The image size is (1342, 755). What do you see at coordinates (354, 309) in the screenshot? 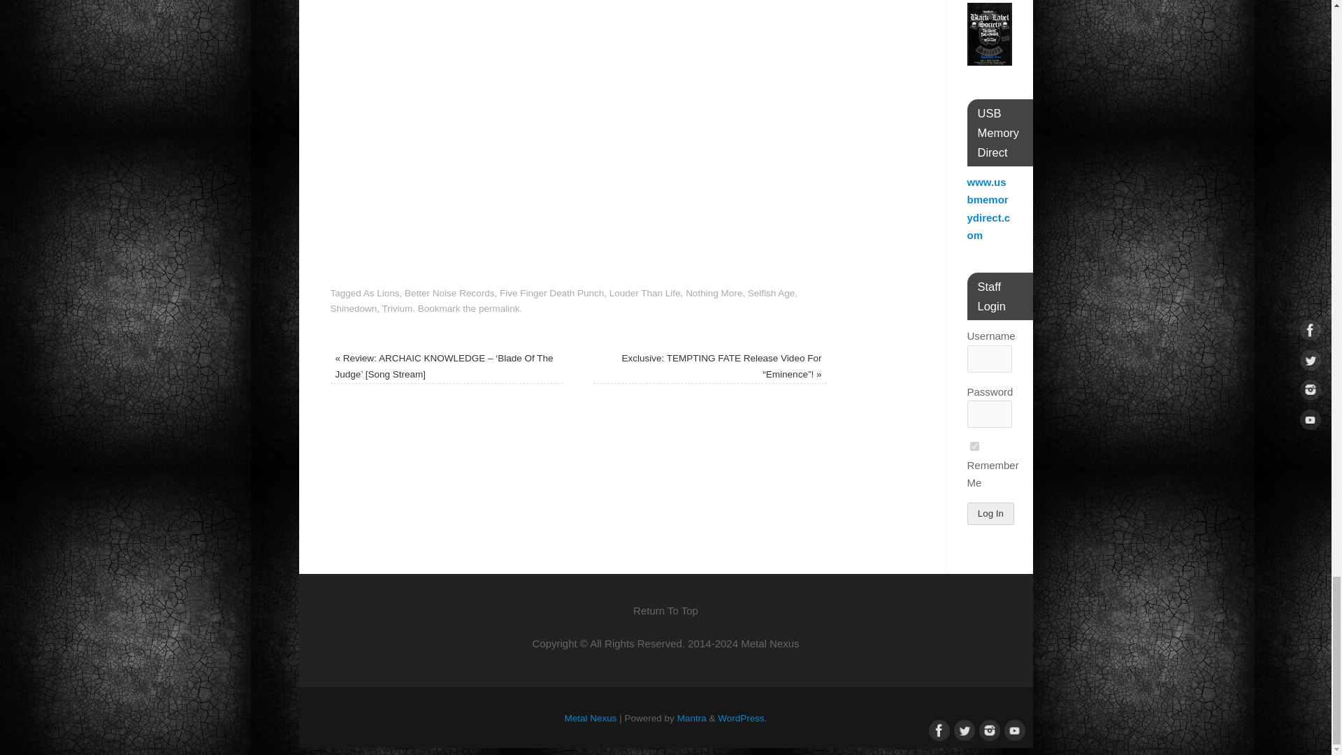
I see `Shinedown` at bounding box center [354, 309].